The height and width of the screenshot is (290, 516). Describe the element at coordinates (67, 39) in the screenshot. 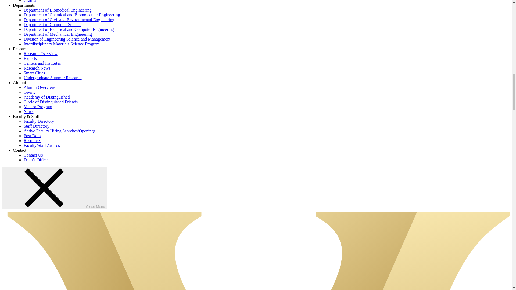

I see `Division of Engineering Science and Management` at that location.